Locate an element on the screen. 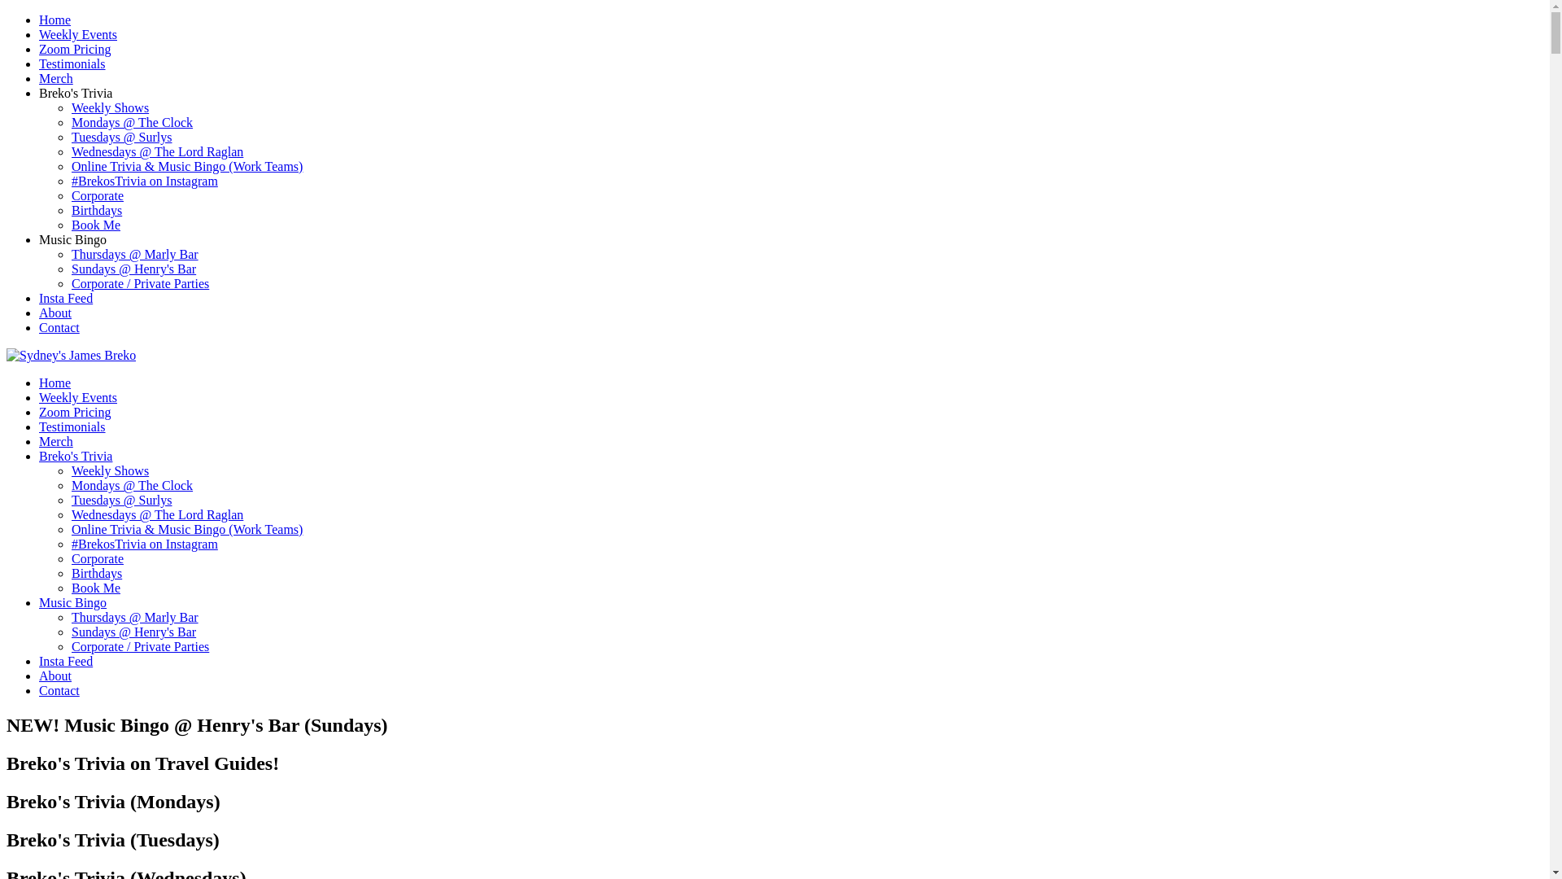  About is located at coordinates (55, 676).